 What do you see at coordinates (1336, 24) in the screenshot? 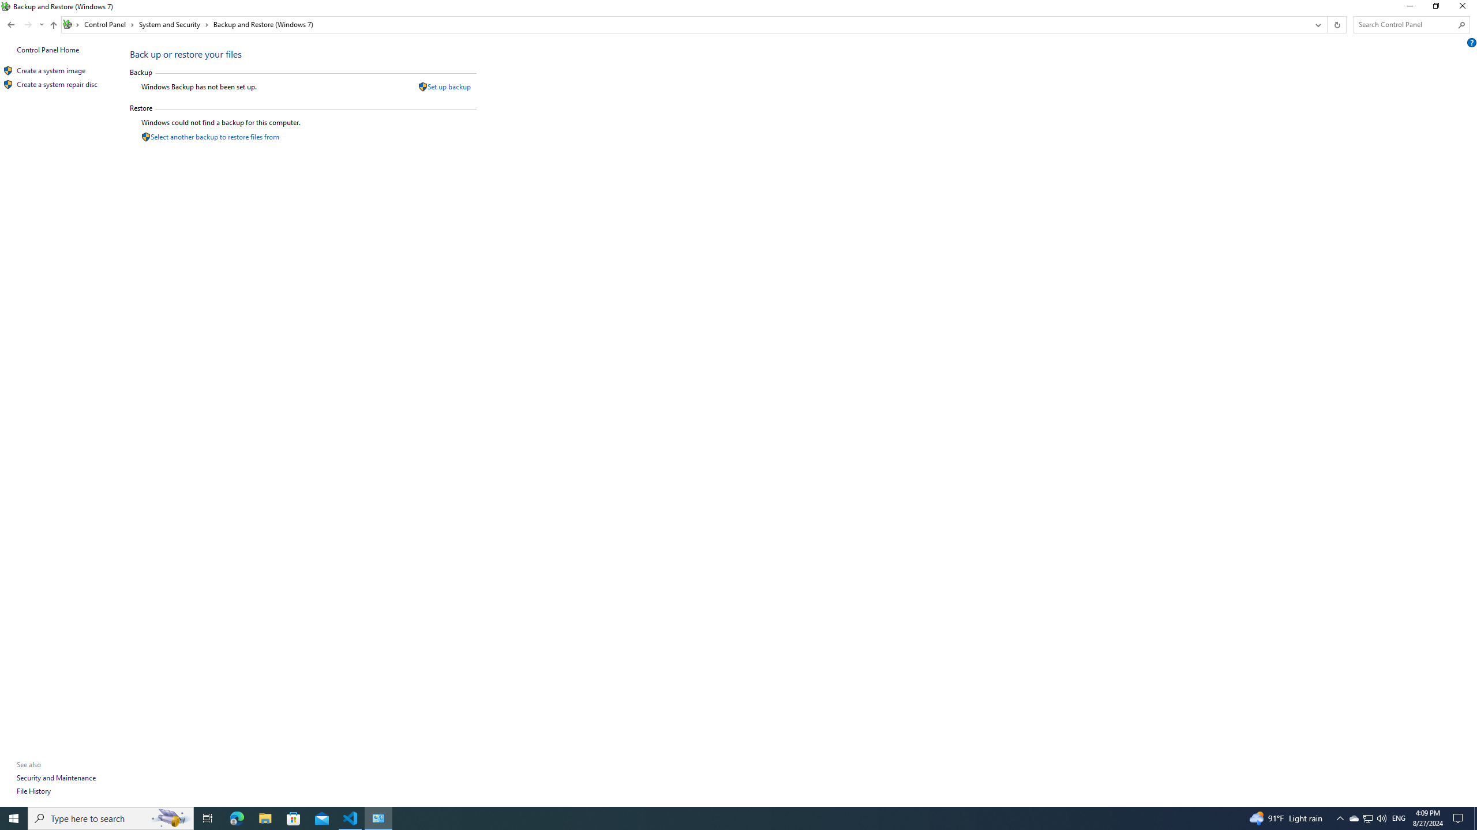
I see `Refresh "Backup and Restore (Windows 7)" (F5)` at bounding box center [1336, 24].